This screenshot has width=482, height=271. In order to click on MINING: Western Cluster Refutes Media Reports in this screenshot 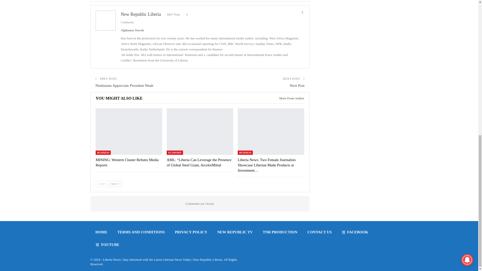, I will do `click(129, 131)`.